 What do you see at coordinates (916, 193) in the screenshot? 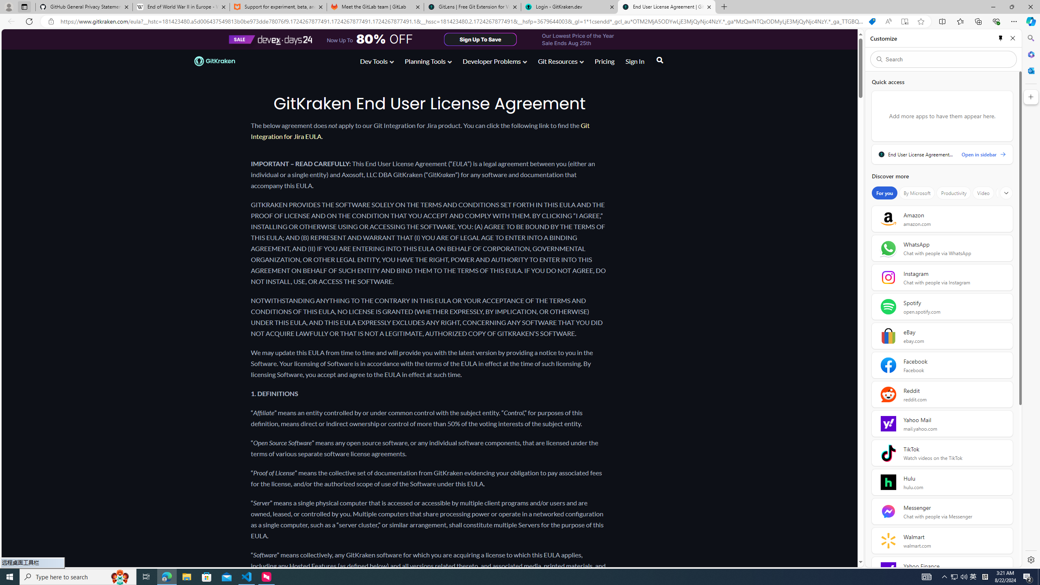
I see `By Microsoft` at bounding box center [916, 193].